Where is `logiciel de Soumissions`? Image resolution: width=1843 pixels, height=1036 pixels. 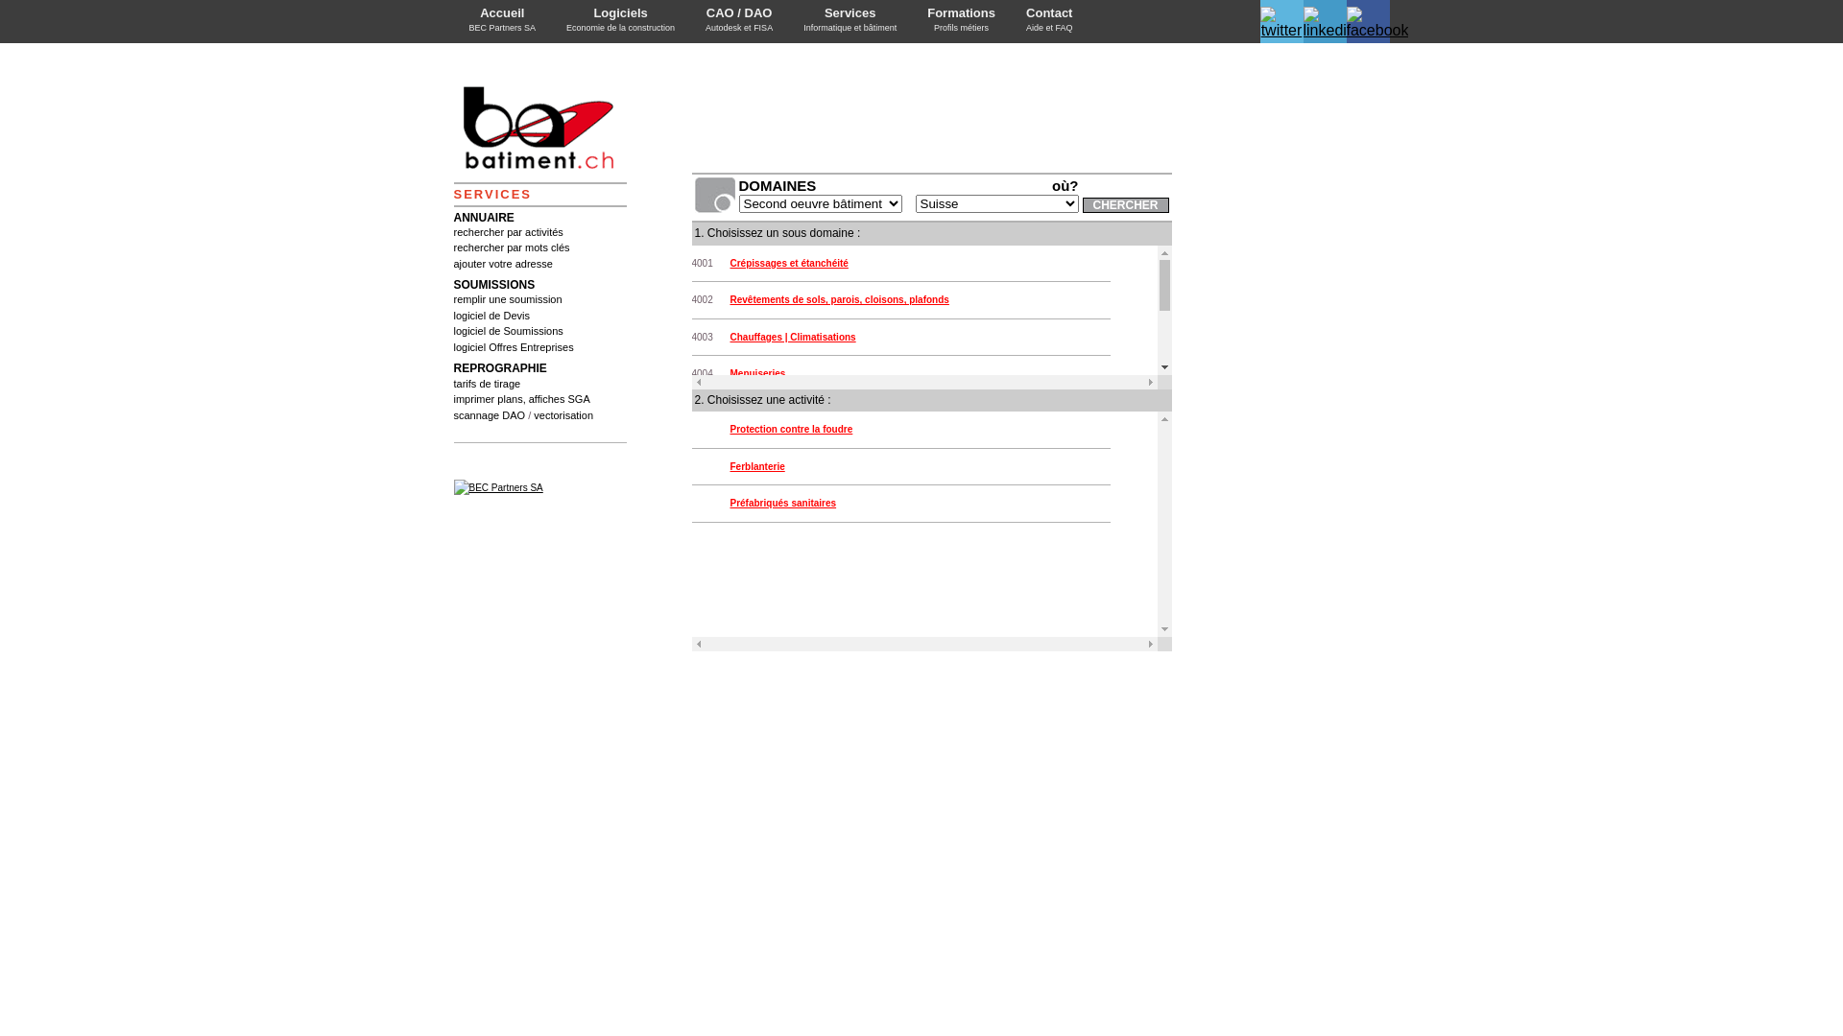
logiciel de Soumissions is located at coordinates (508, 331).